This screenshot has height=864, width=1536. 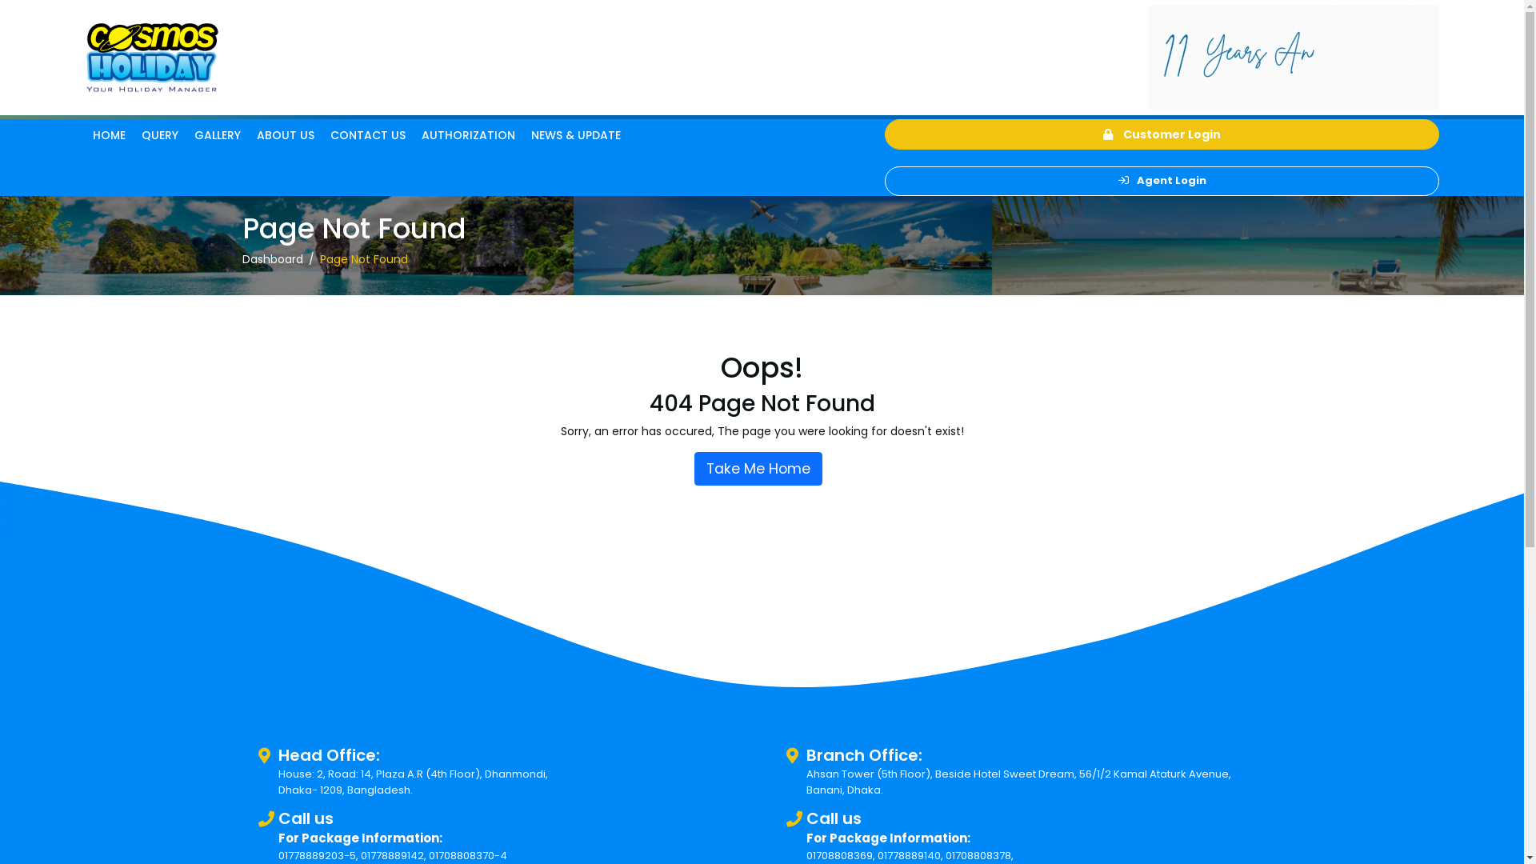 What do you see at coordinates (109, 136) in the screenshot?
I see `HOME` at bounding box center [109, 136].